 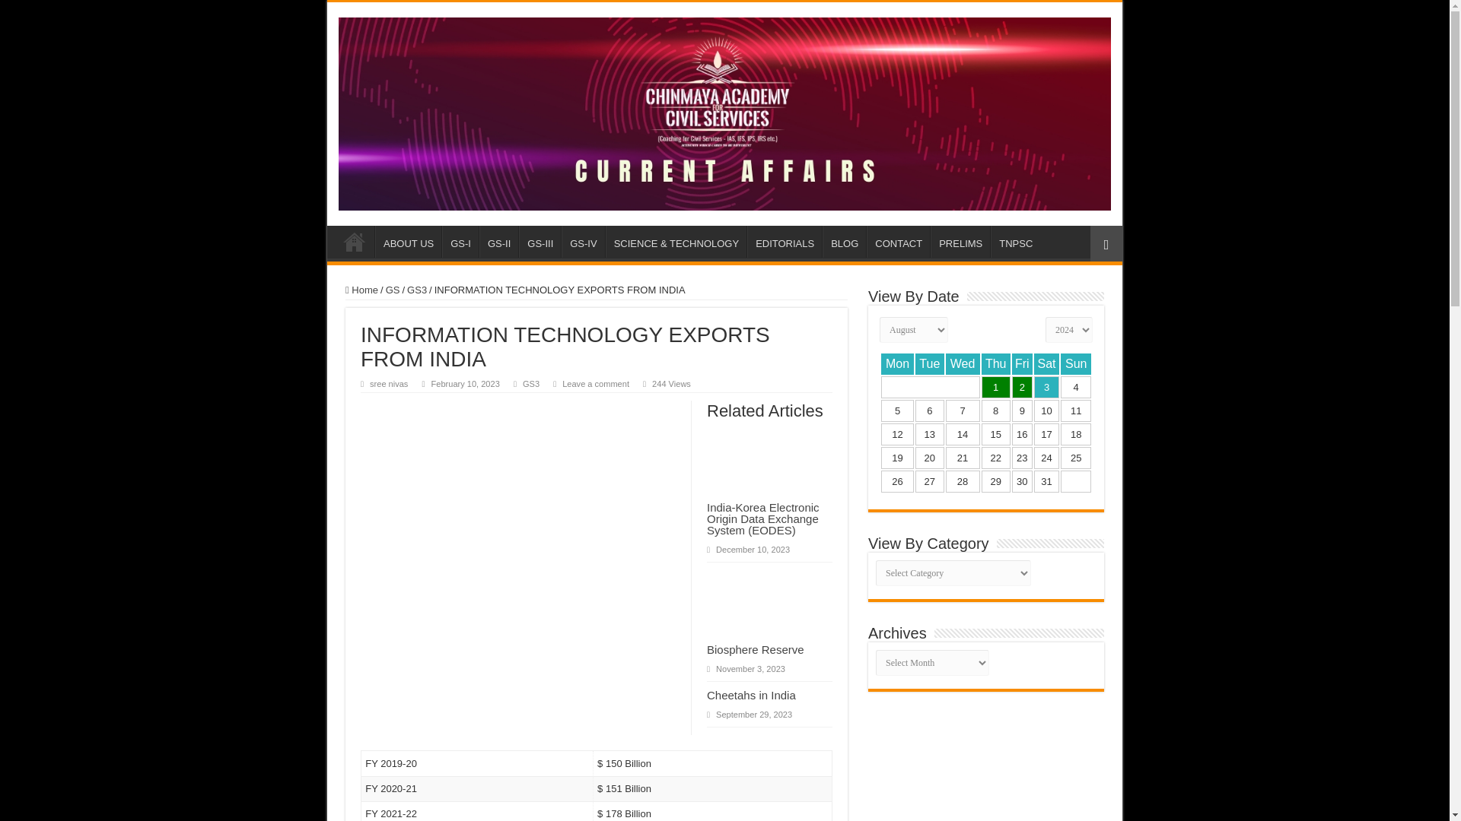 I want to click on Wednesday, so click(x=963, y=363).